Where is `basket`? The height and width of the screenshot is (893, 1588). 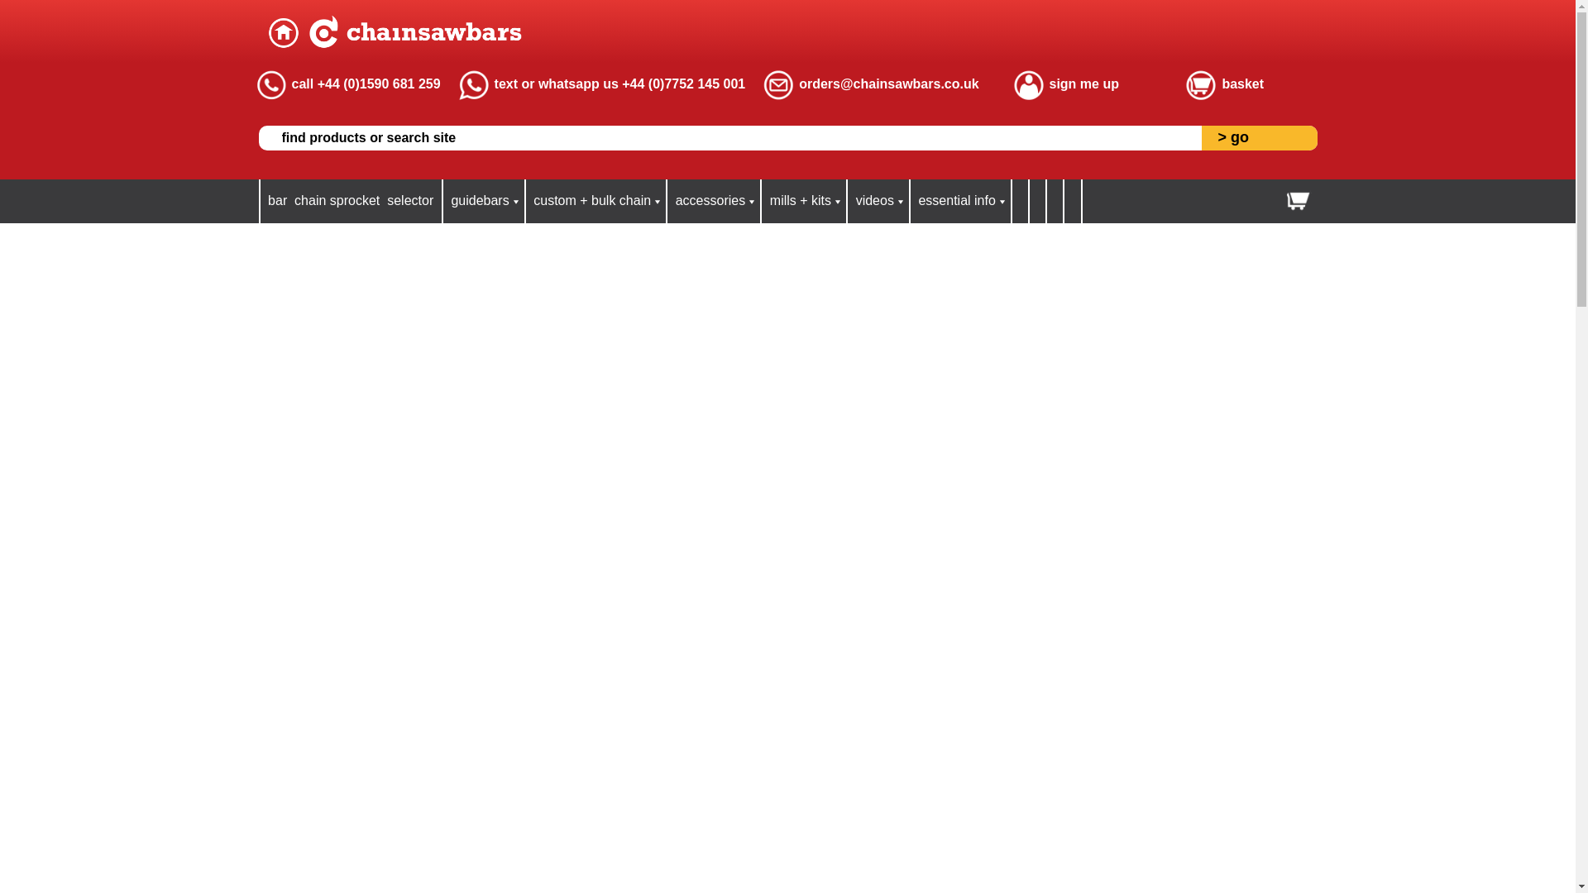
basket is located at coordinates (1242, 84).